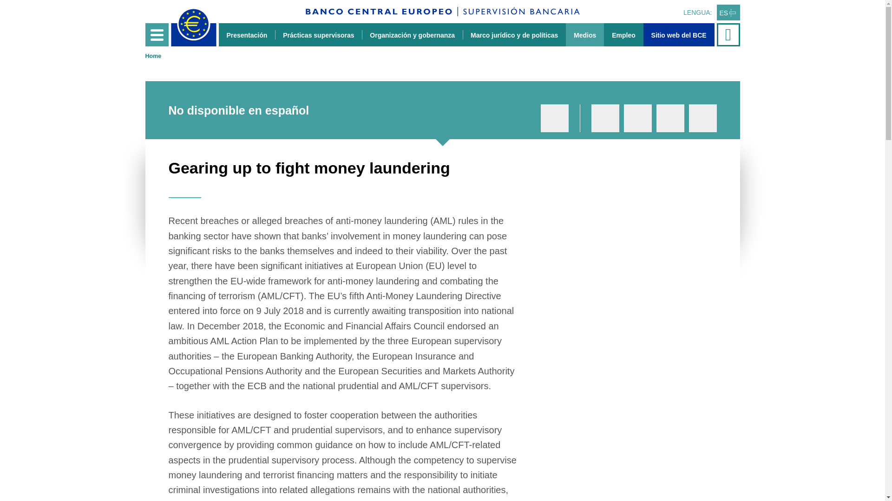 This screenshot has height=501, width=892. Describe the element at coordinates (153, 56) in the screenshot. I see `Home` at that location.